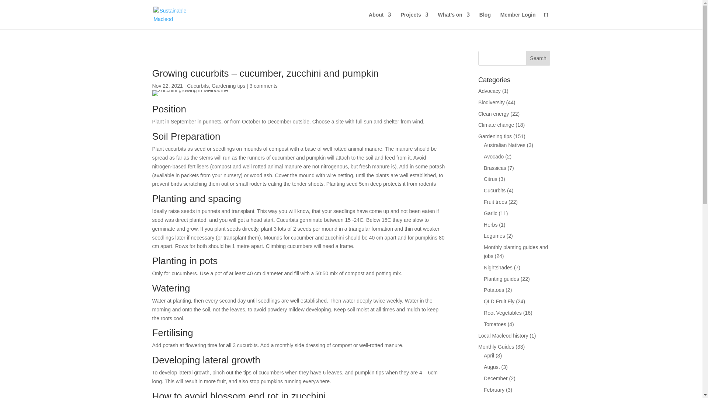 Image resolution: width=708 pixels, height=398 pixels. I want to click on Gardening tips, so click(228, 85).